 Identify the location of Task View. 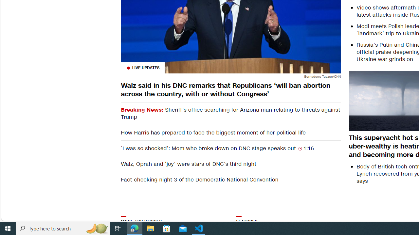
(118, 228).